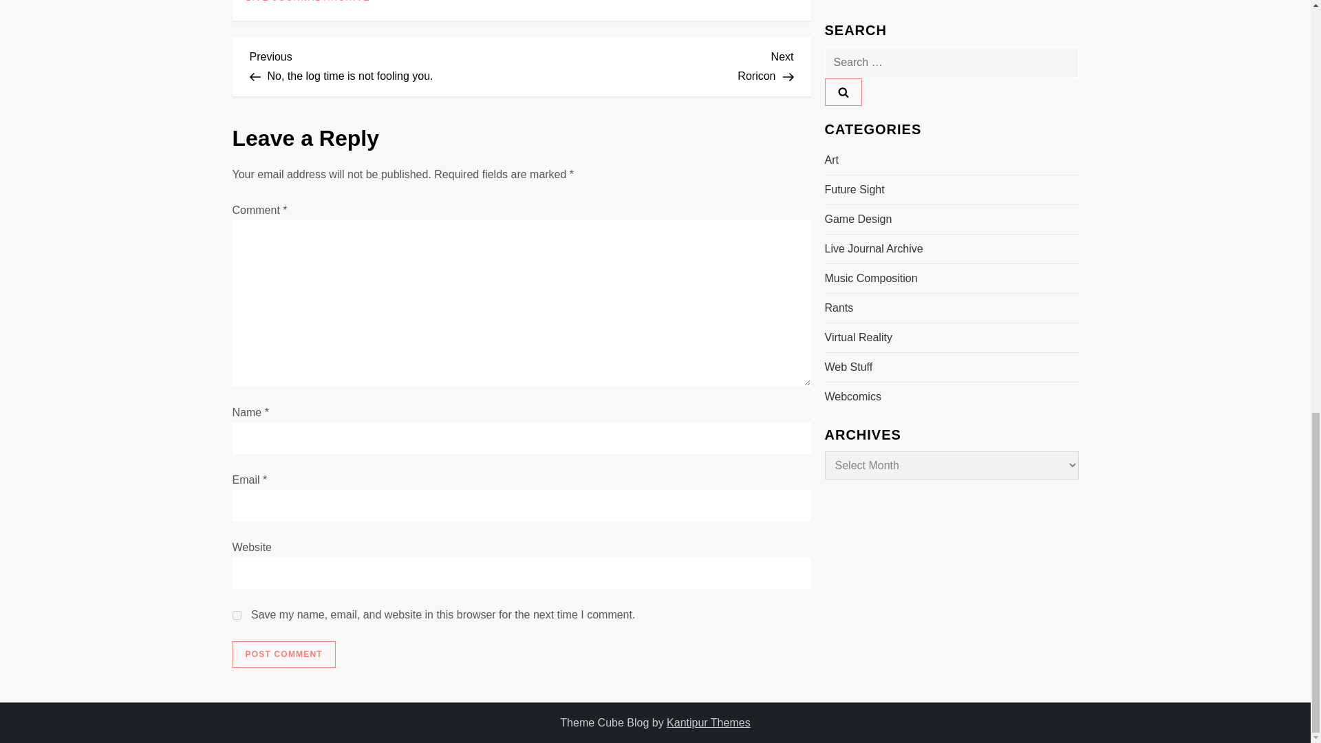 This screenshot has height=743, width=1321. Describe the element at coordinates (237, 615) in the screenshot. I see `yes` at that location.